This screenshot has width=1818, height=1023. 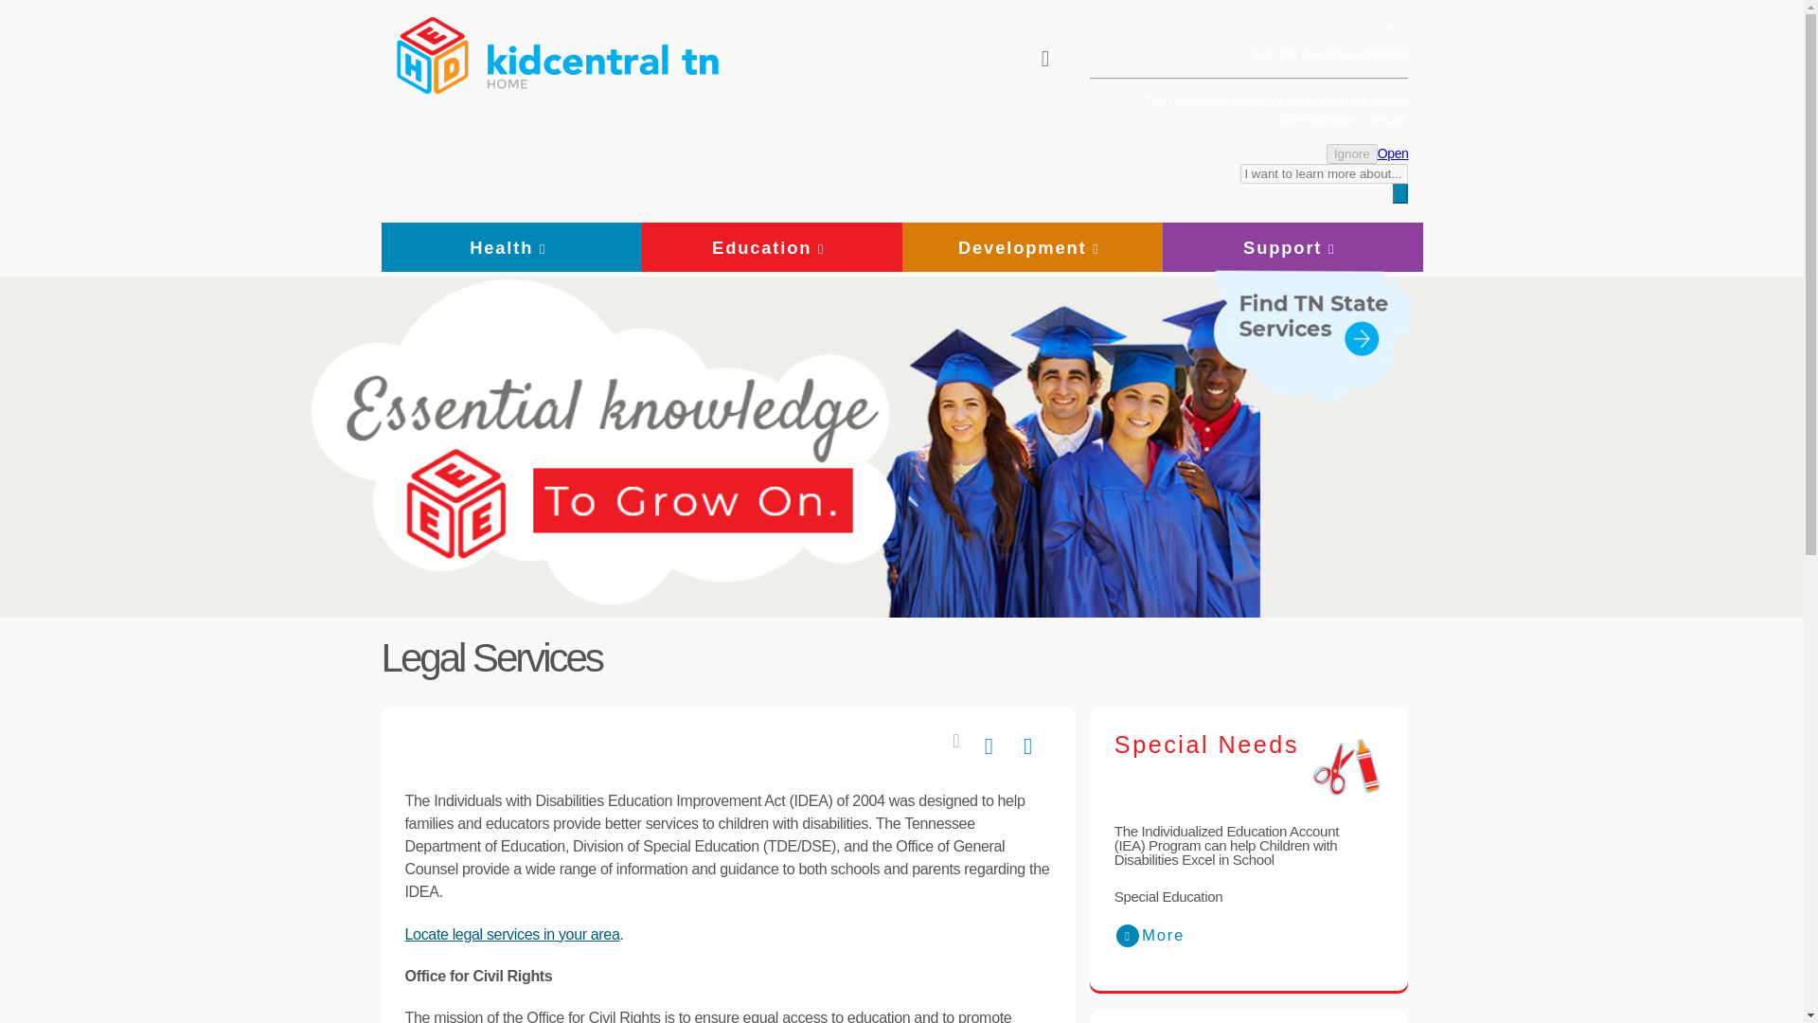 I want to click on Go to Homepage, so click(x=1346, y=23).